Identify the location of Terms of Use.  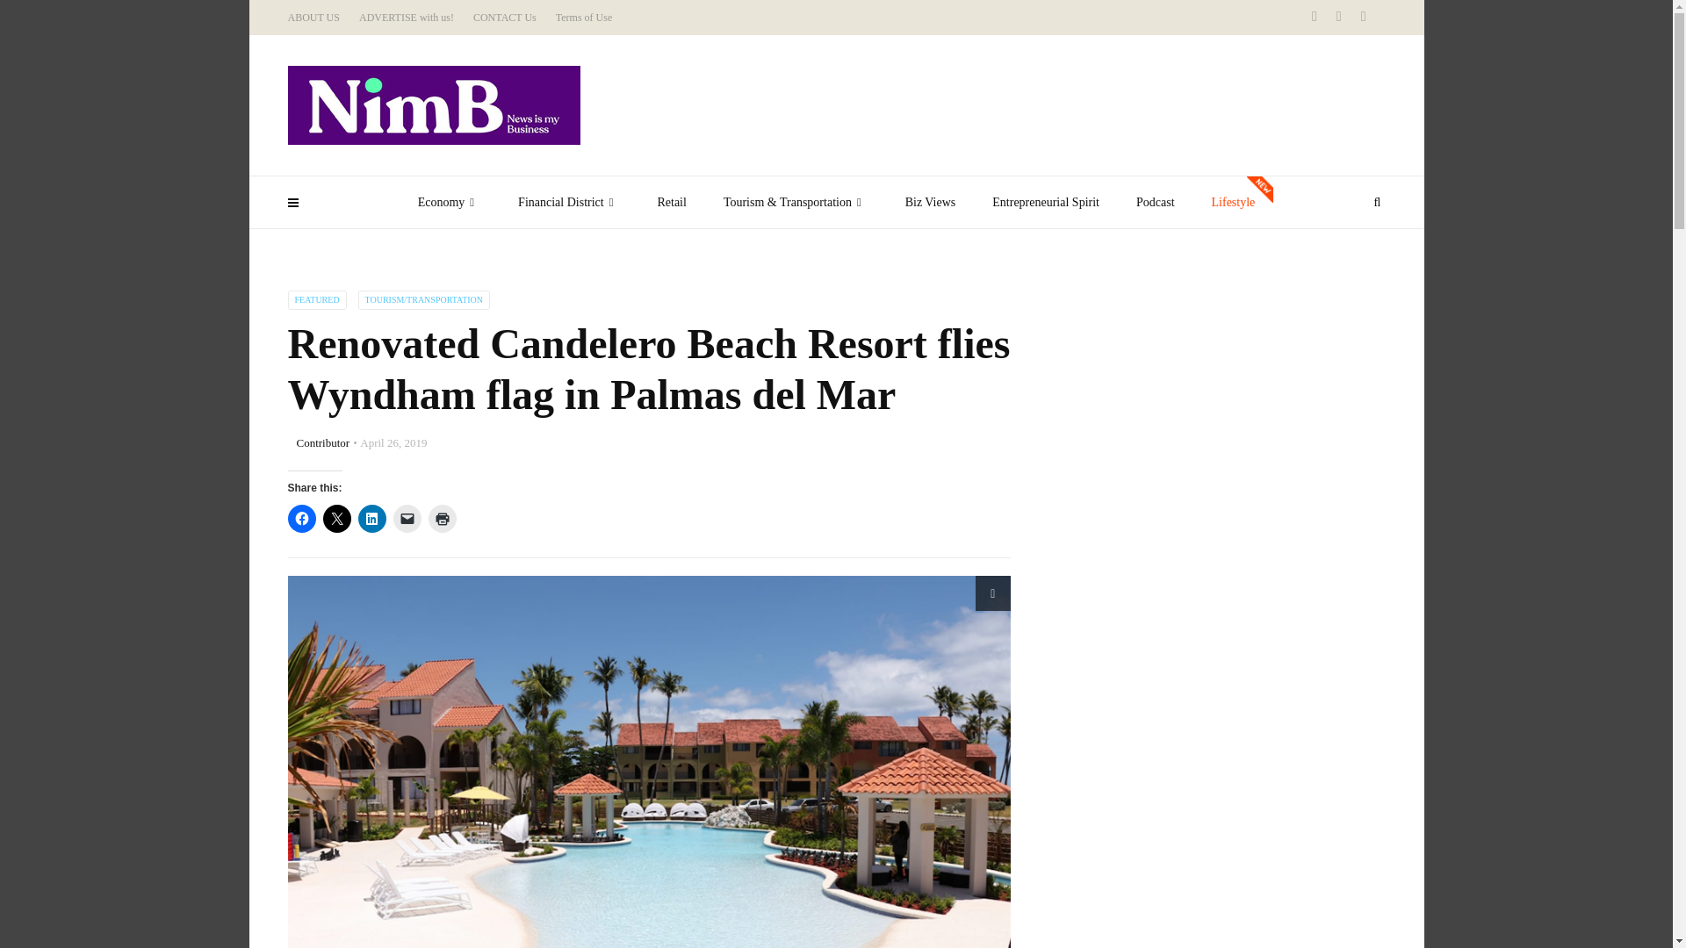
(583, 18).